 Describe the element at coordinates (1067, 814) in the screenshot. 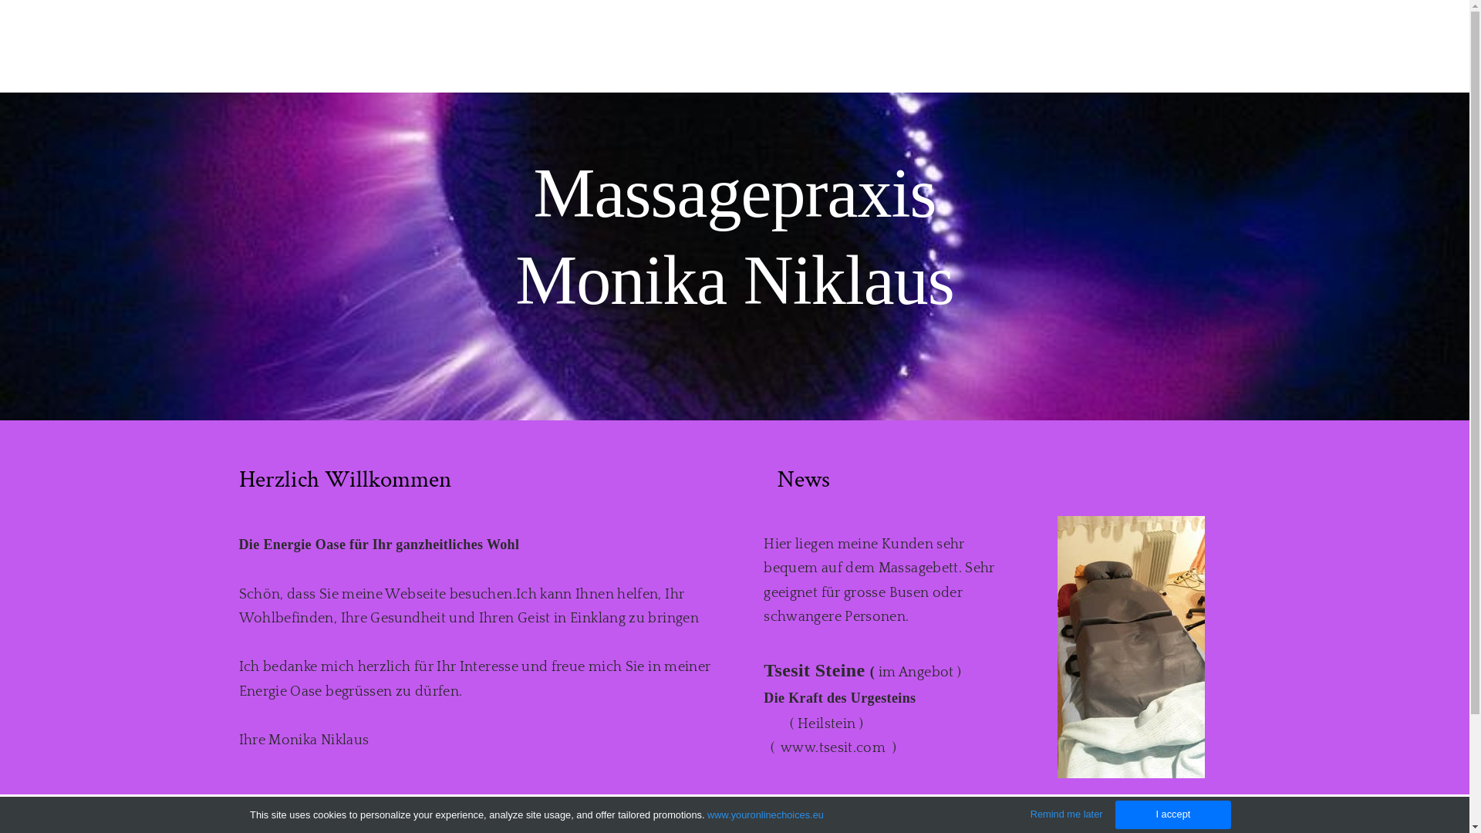

I see `Remind me later` at that location.